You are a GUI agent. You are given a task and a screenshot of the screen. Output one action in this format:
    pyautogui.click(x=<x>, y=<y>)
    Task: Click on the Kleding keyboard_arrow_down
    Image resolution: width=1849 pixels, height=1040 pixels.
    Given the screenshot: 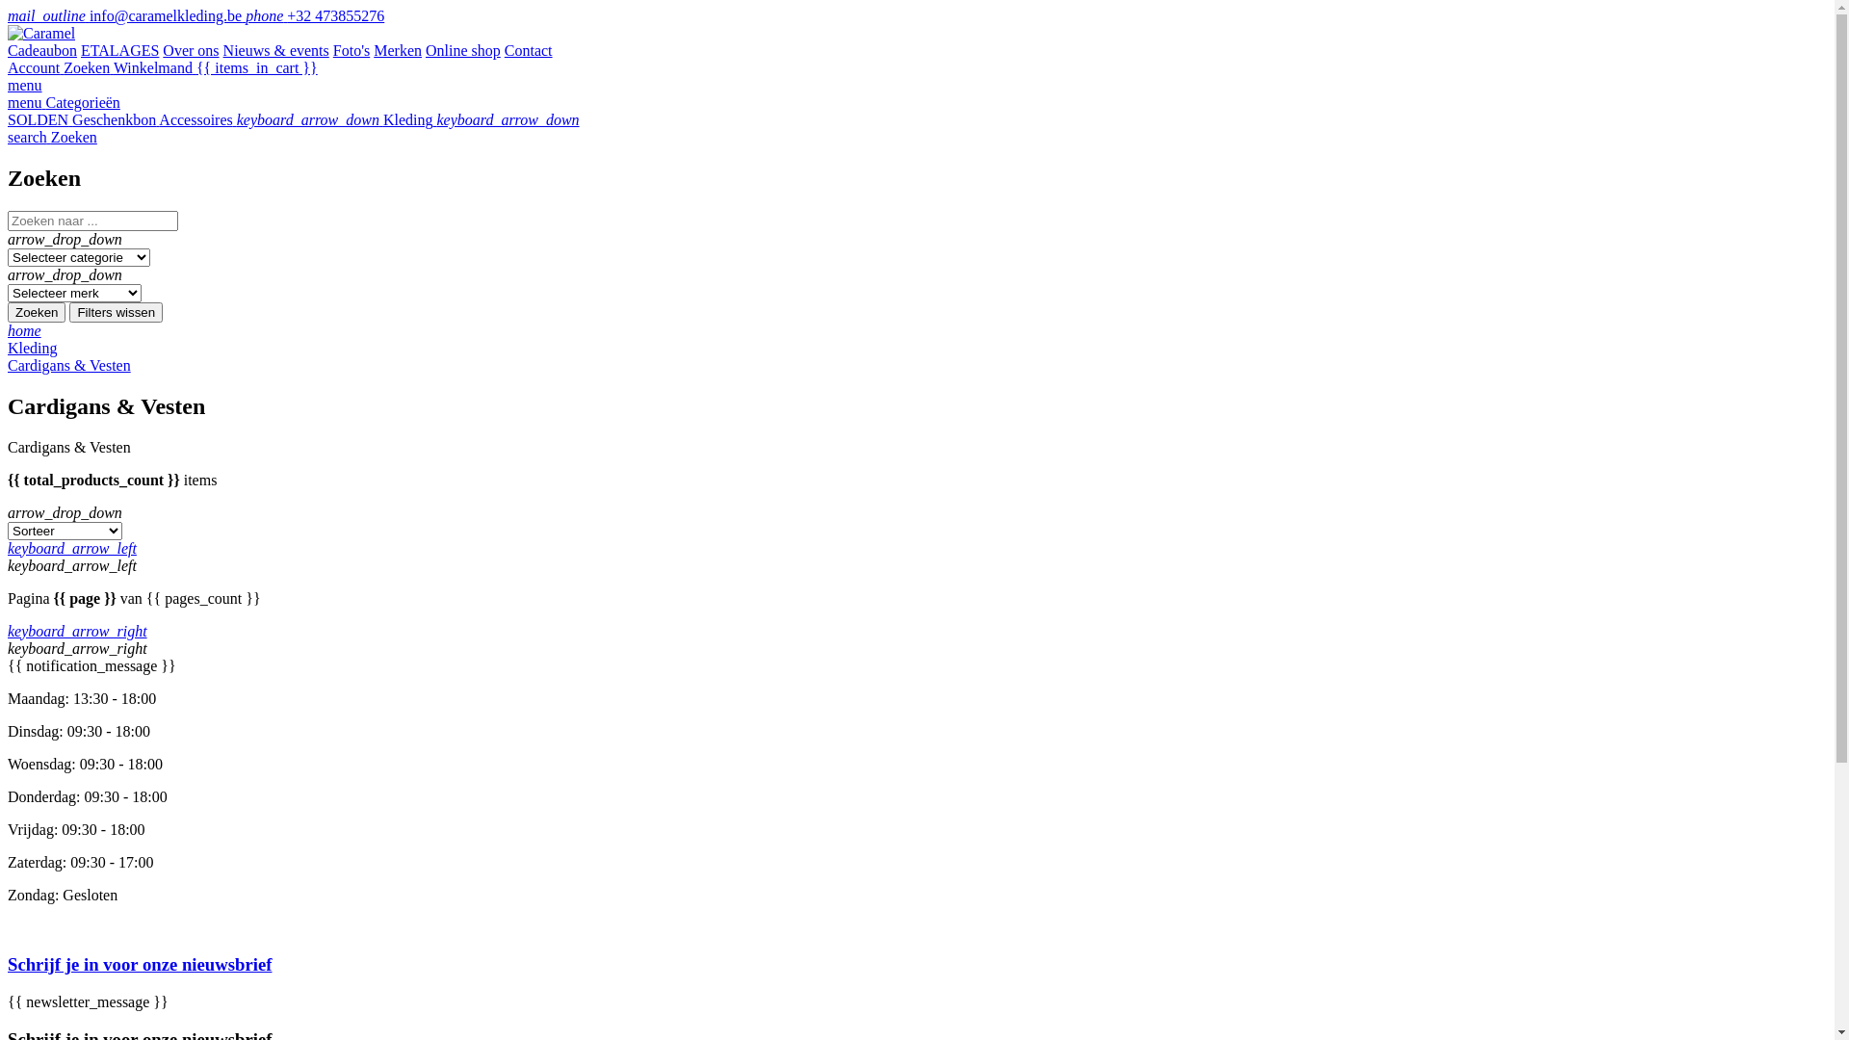 What is the action you would take?
    pyautogui.click(x=482, y=119)
    